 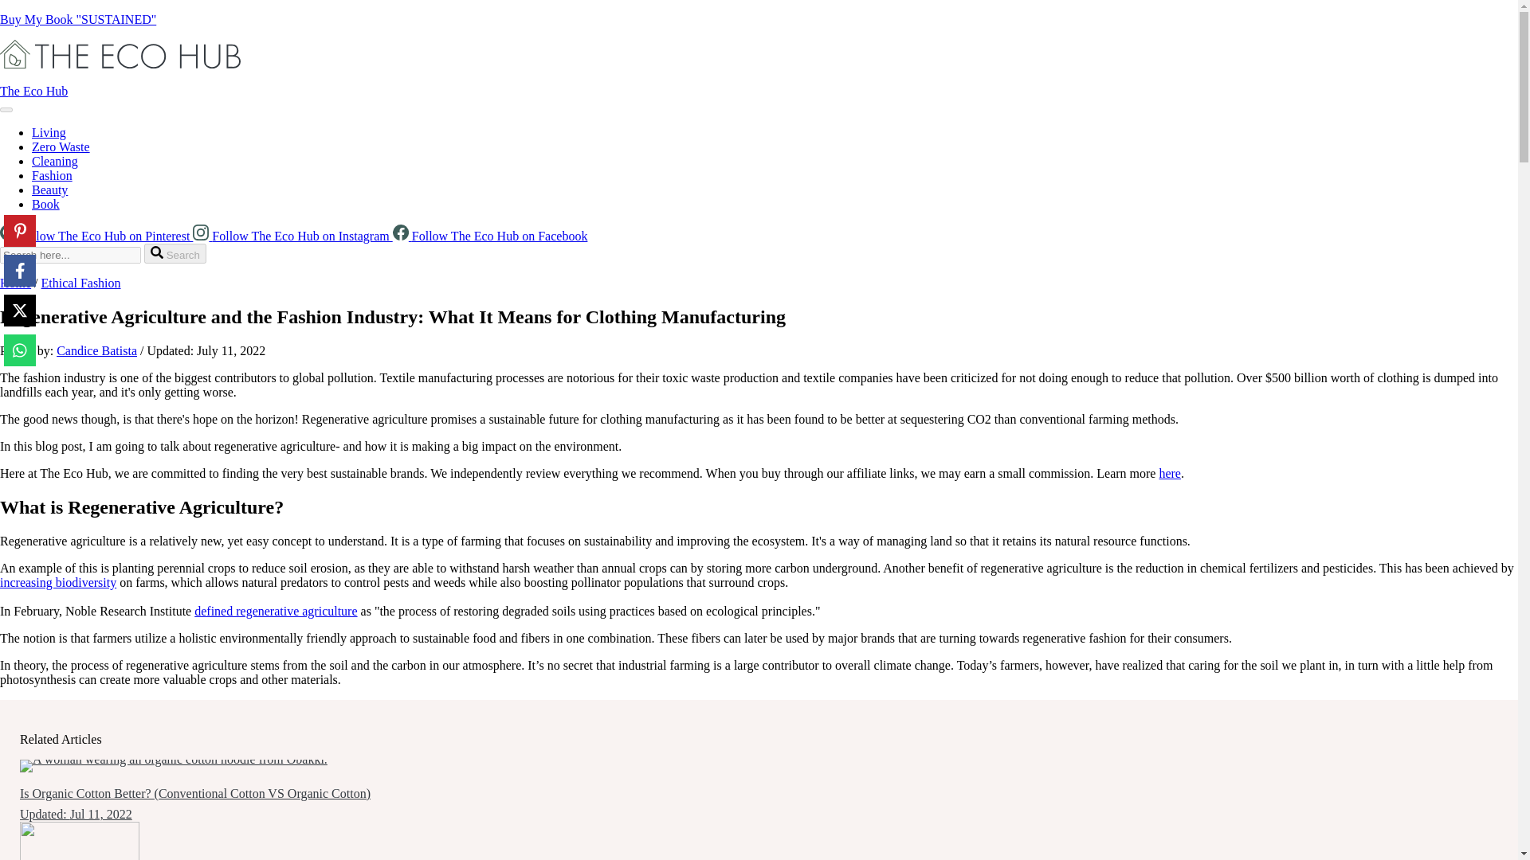 What do you see at coordinates (175, 253) in the screenshot?
I see `Search` at bounding box center [175, 253].